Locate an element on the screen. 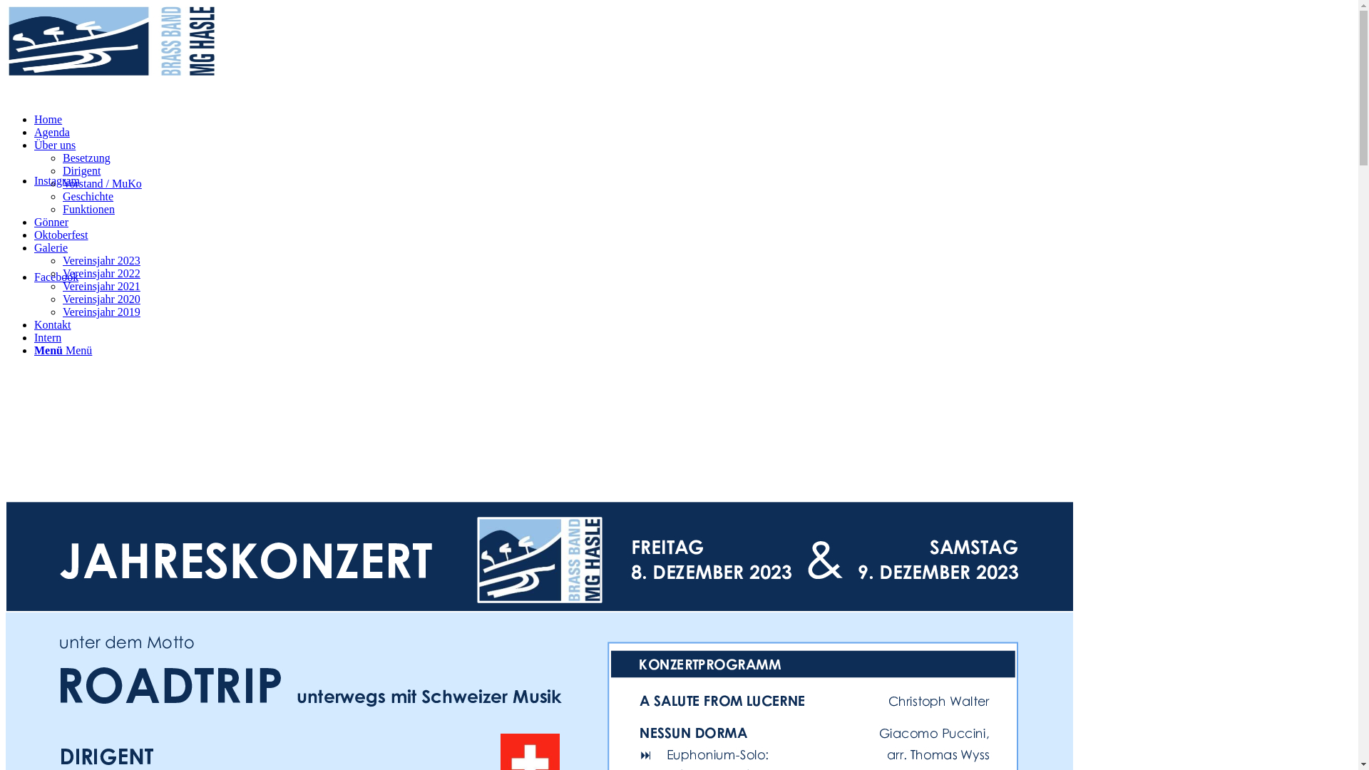 The height and width of the screenshot is (770, 1369). Facebook is located at coordinates (56, 277).